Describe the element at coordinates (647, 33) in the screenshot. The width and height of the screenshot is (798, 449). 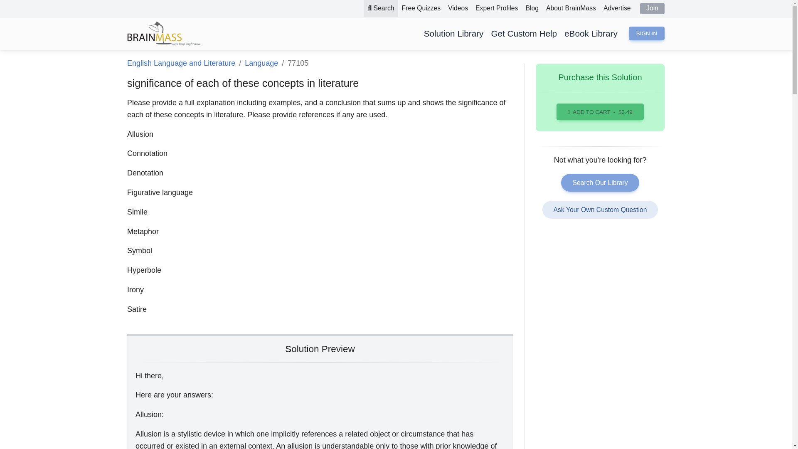
I see `SIGN IN` at that location.